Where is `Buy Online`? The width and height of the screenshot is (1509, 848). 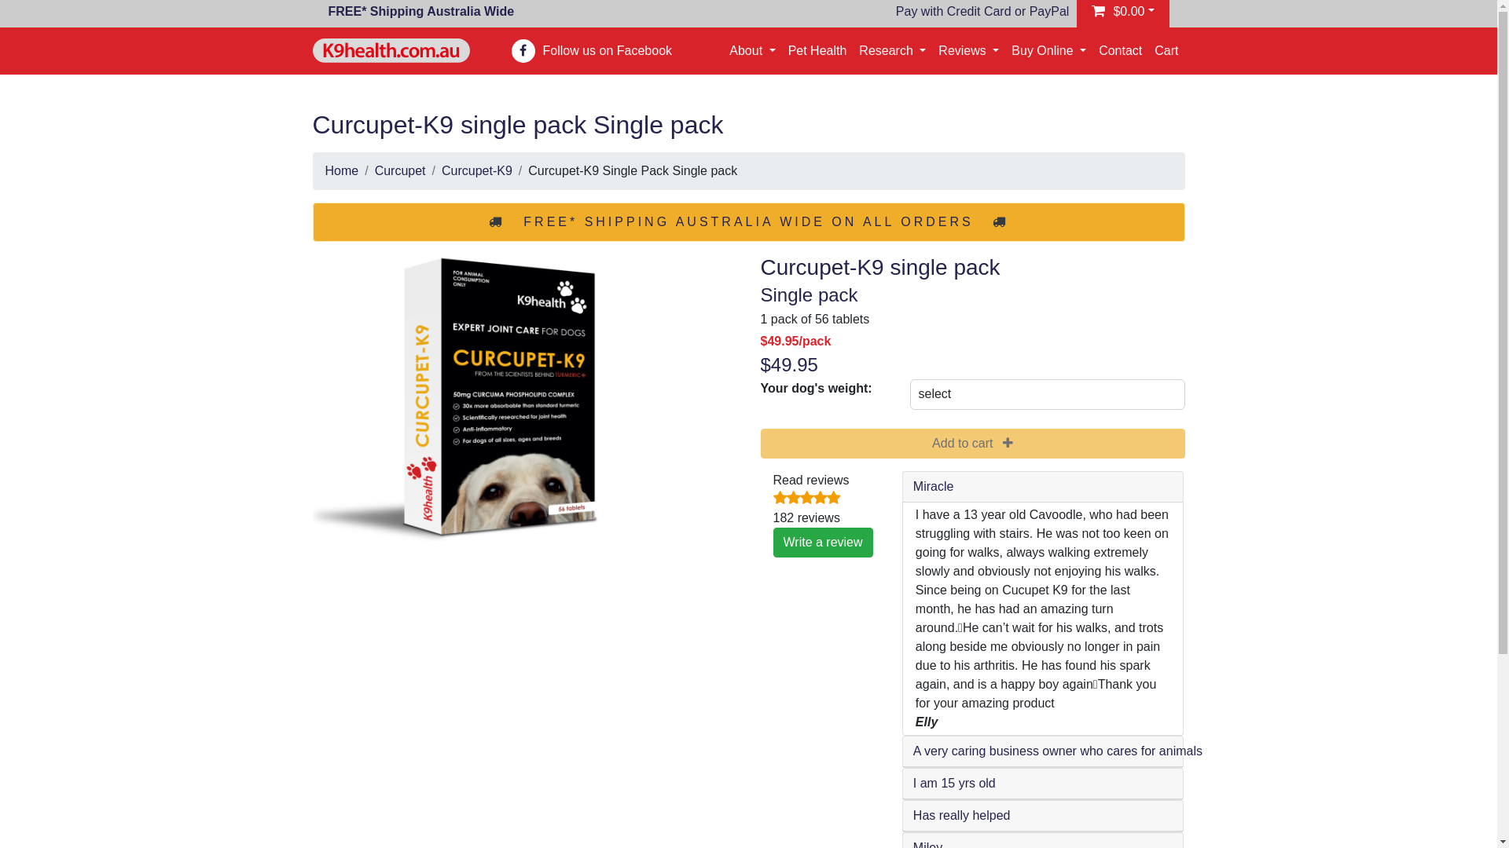
Buy Online is located at coordinates (1048, 51).